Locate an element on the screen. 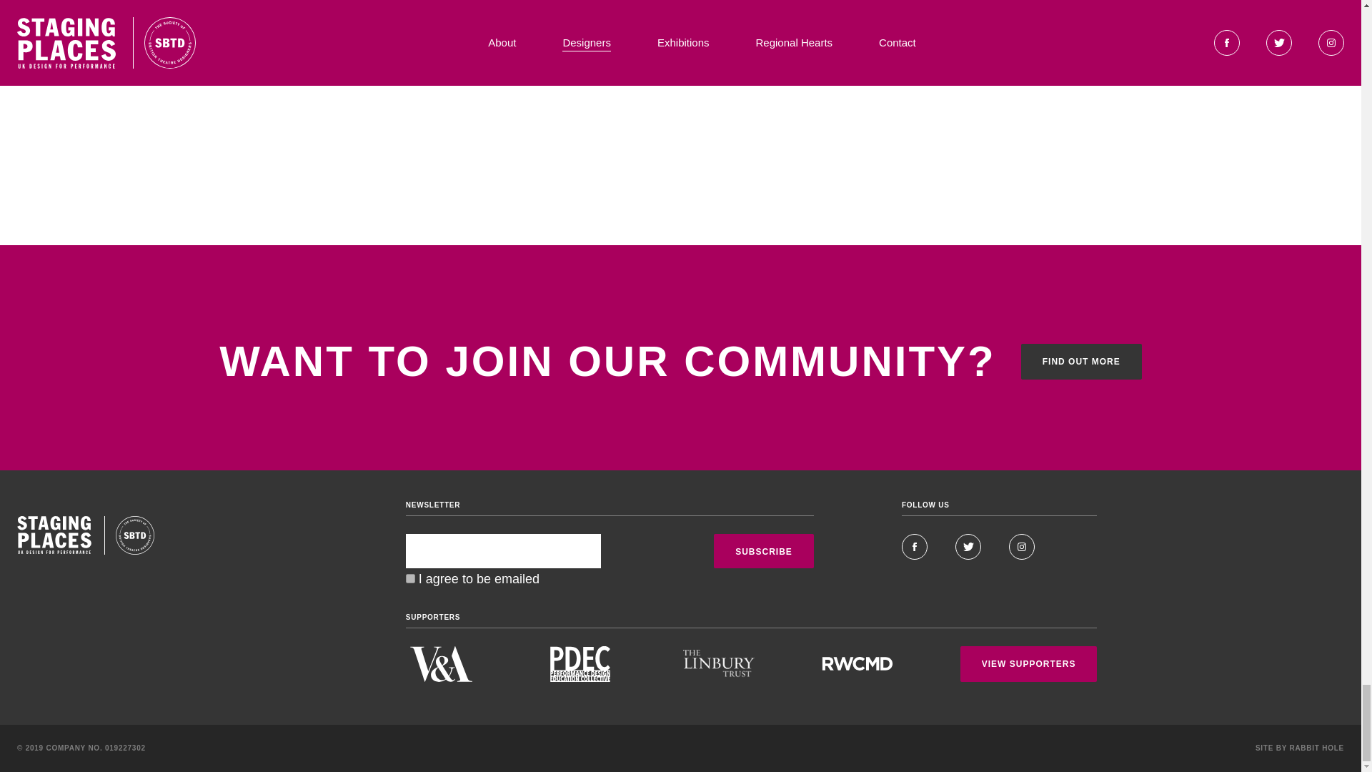 This screenshot has height=772, width=1372. Facebook is located at coordinates (914, 547).